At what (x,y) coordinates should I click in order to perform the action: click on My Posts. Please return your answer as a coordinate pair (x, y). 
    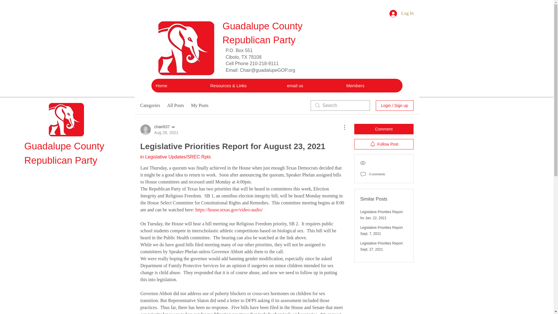
    Looking at the image, I should click on (178, 85).